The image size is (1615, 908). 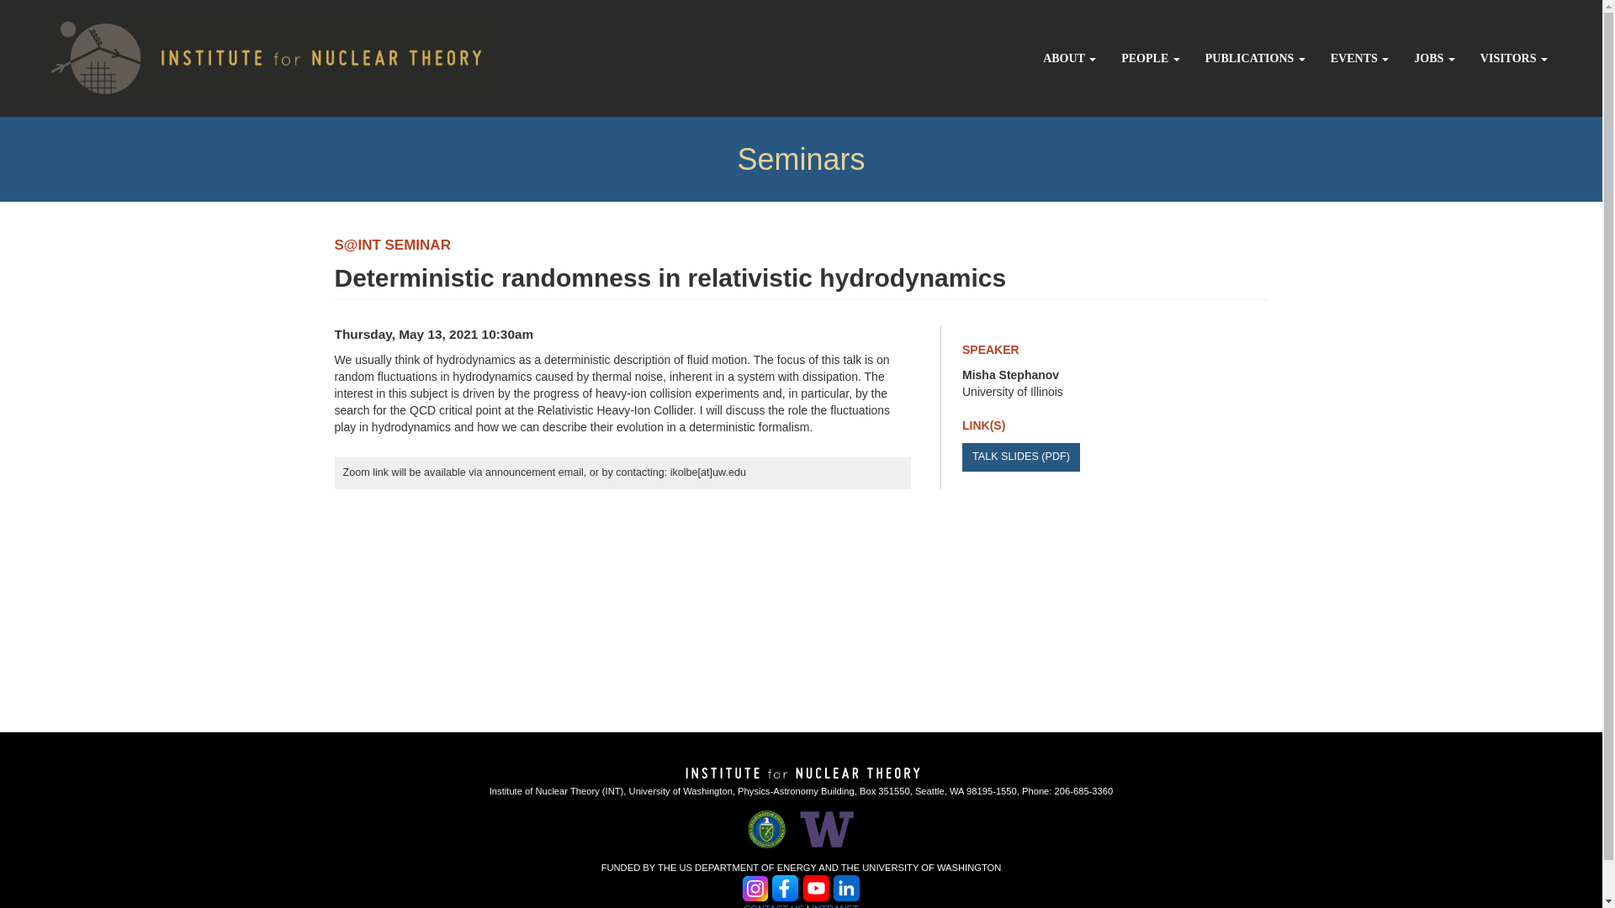 I want to click on ABOUT, so click(x=1068, y=59).